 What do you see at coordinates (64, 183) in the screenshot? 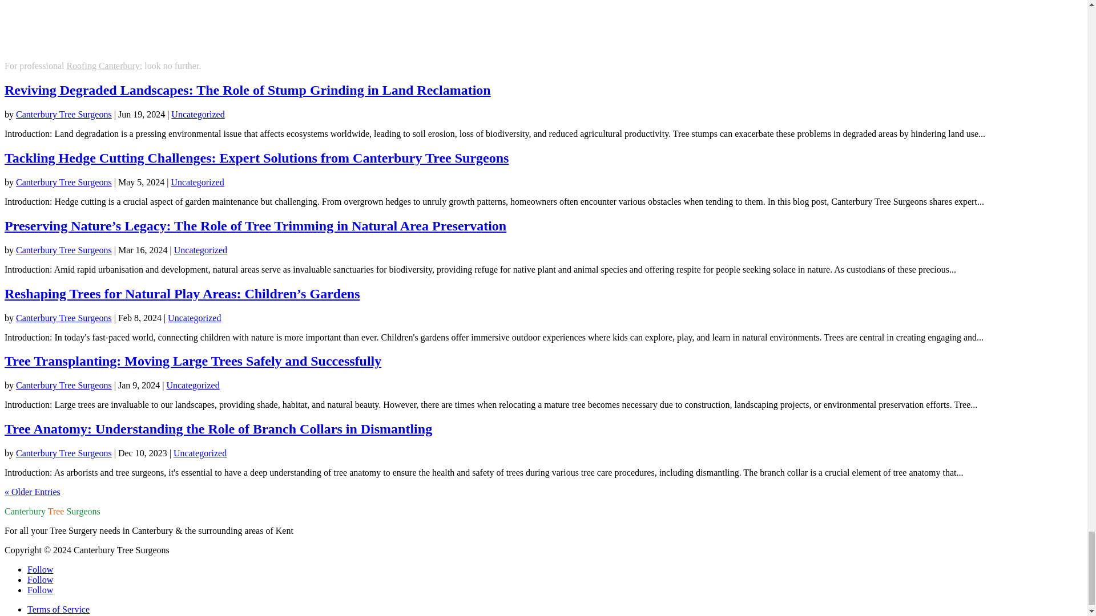
I see `Canterbury Tree Surgeons` at bounding box center [64, 183].